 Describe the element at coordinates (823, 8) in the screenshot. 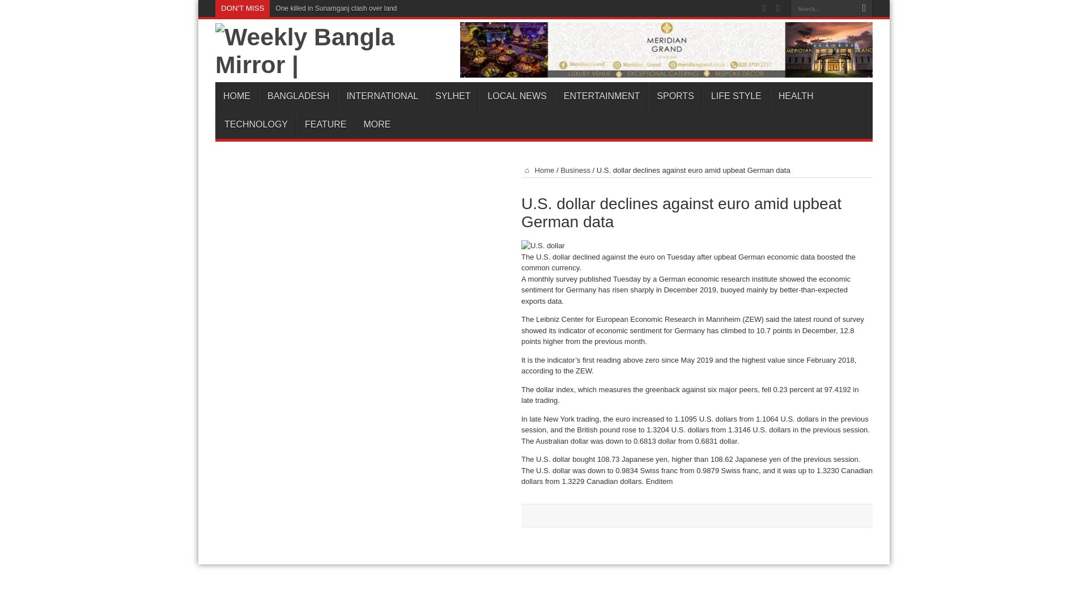

I see `Search...` at that location.